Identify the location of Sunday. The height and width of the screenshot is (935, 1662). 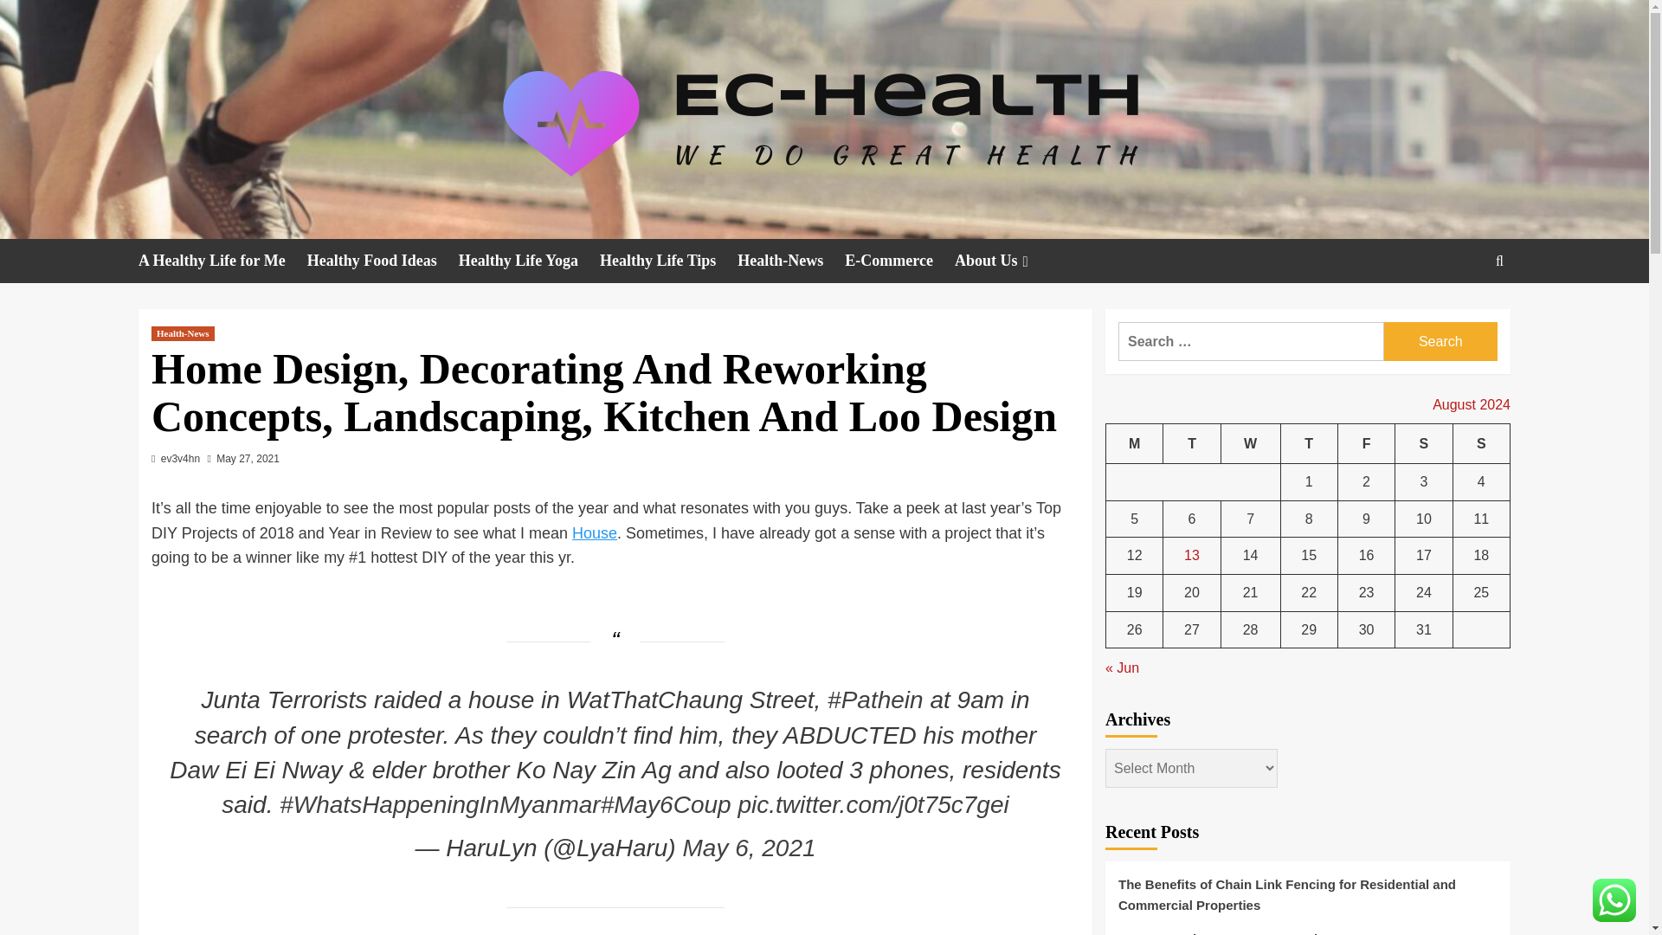
(1480, 443).